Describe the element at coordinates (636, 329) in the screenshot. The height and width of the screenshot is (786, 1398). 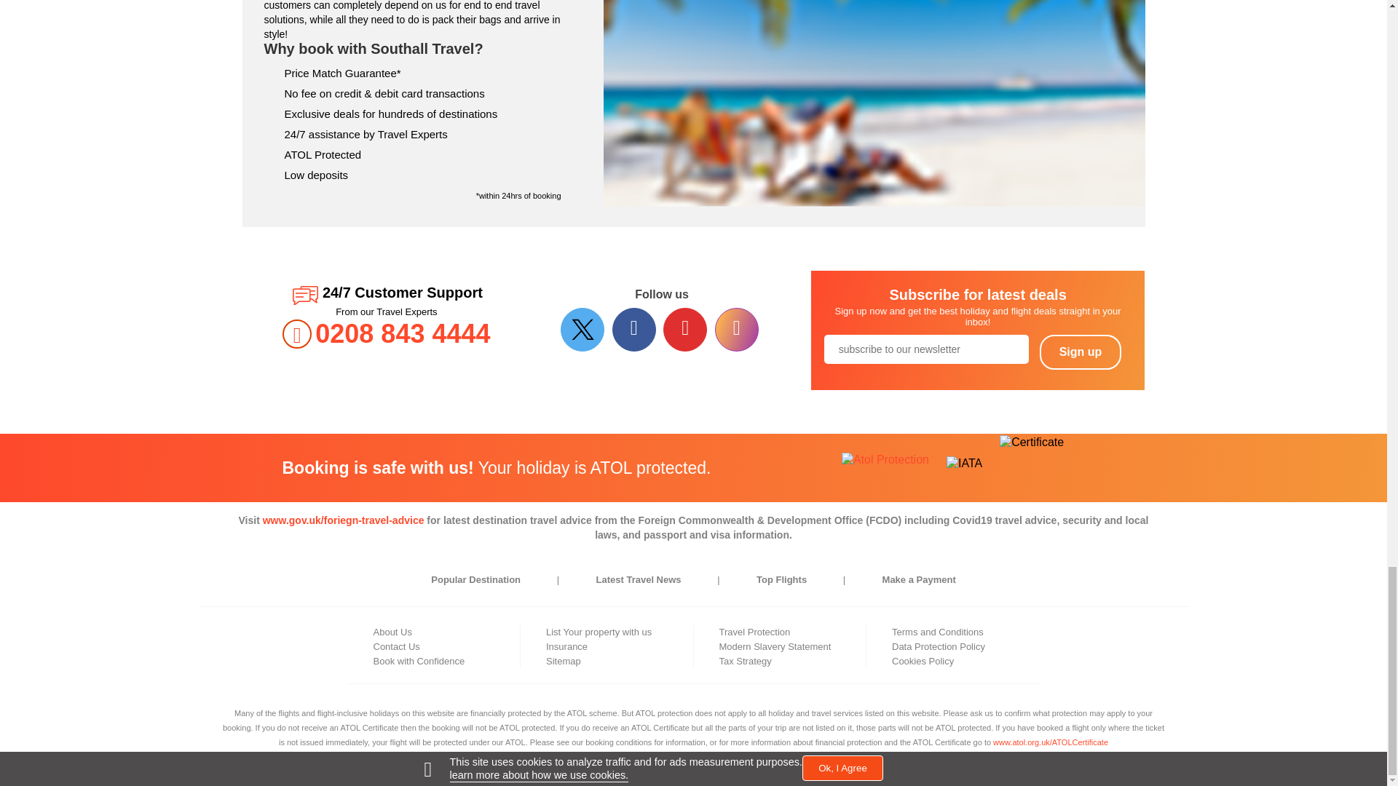
I see `facebook` at that location.